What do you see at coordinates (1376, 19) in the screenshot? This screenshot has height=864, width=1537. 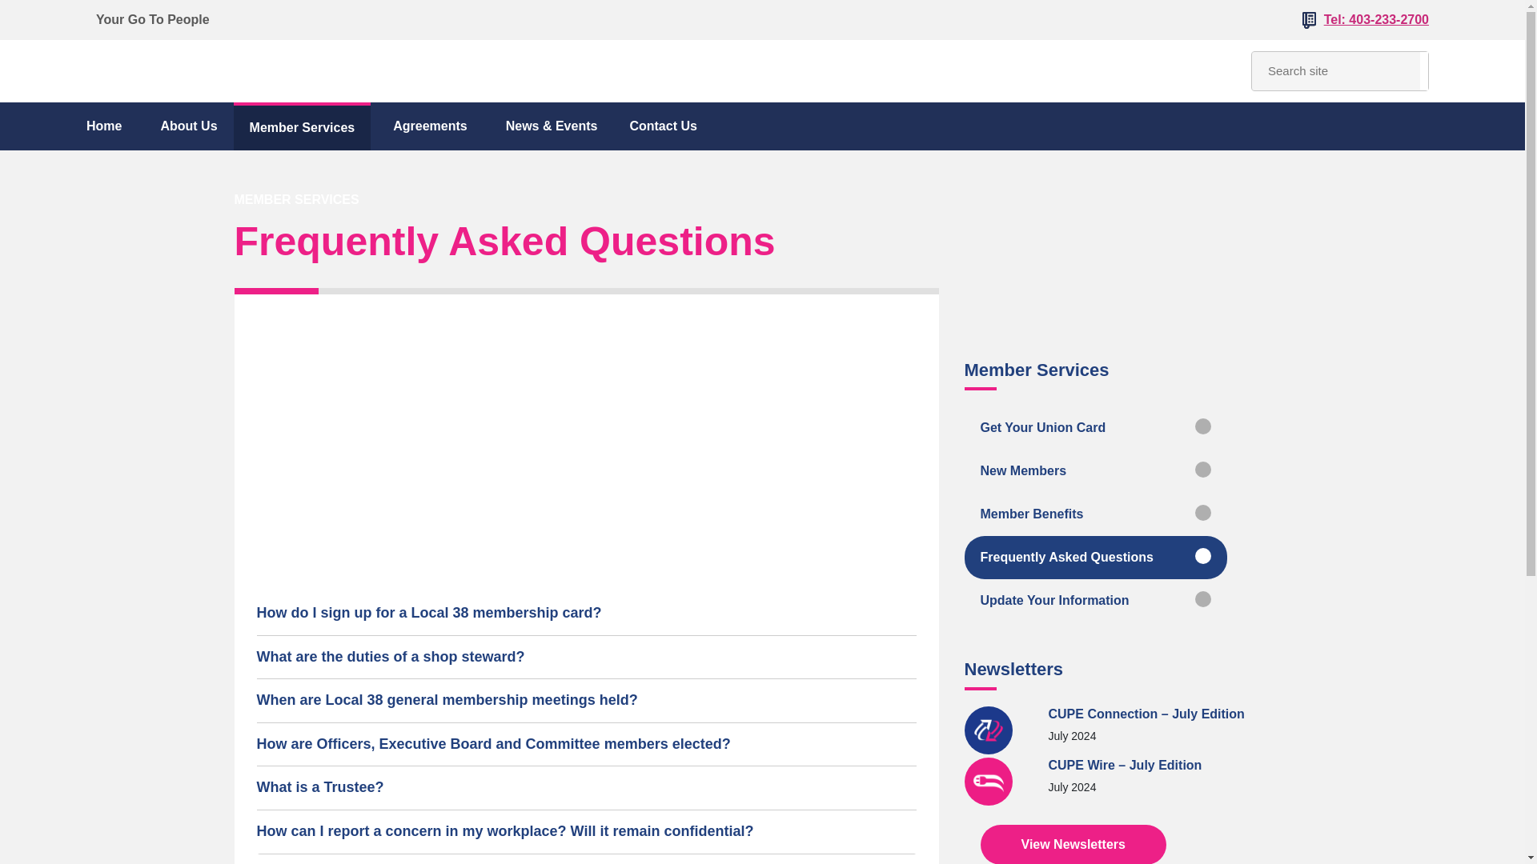 I see `Tel: 403-233-2700` at bounding box center [1376, 19].